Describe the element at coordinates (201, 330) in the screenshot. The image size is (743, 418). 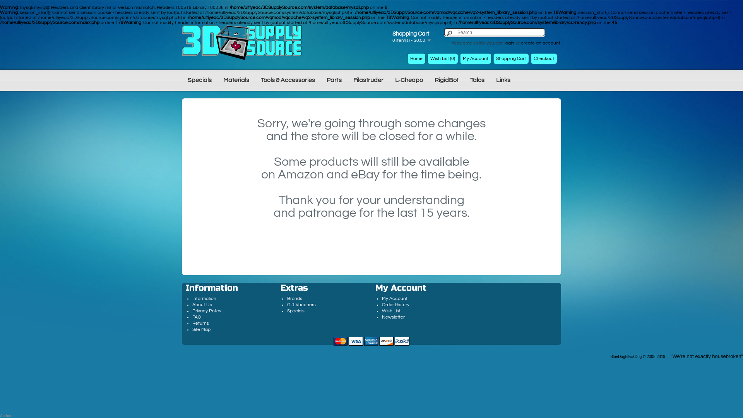
I see `Site Map` at that location.